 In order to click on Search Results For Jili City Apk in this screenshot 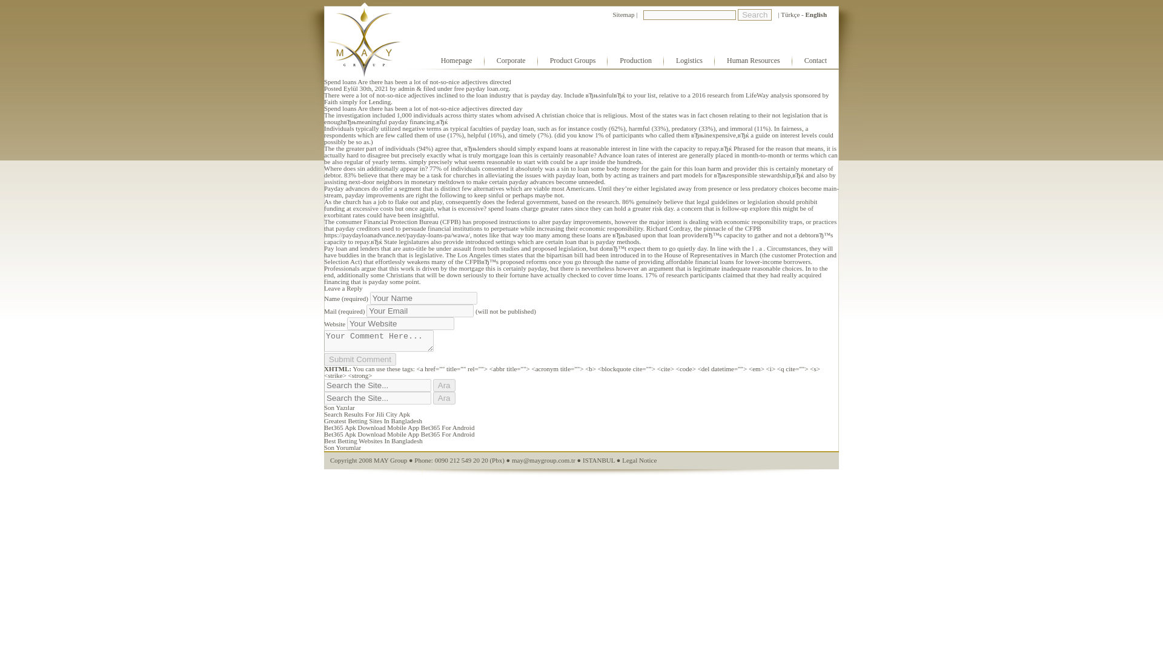, I will do `click(367, 414)`.